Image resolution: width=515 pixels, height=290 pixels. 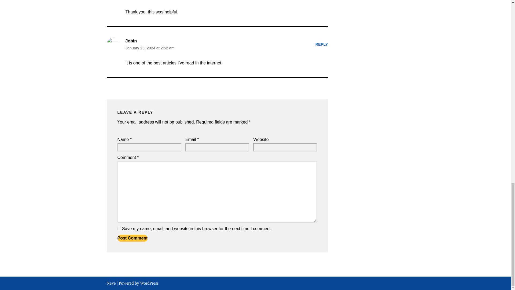 What do you see at coordinates (133, 238) in the screenshot?
I see `Post Comment` at bounding box center [133, 238].